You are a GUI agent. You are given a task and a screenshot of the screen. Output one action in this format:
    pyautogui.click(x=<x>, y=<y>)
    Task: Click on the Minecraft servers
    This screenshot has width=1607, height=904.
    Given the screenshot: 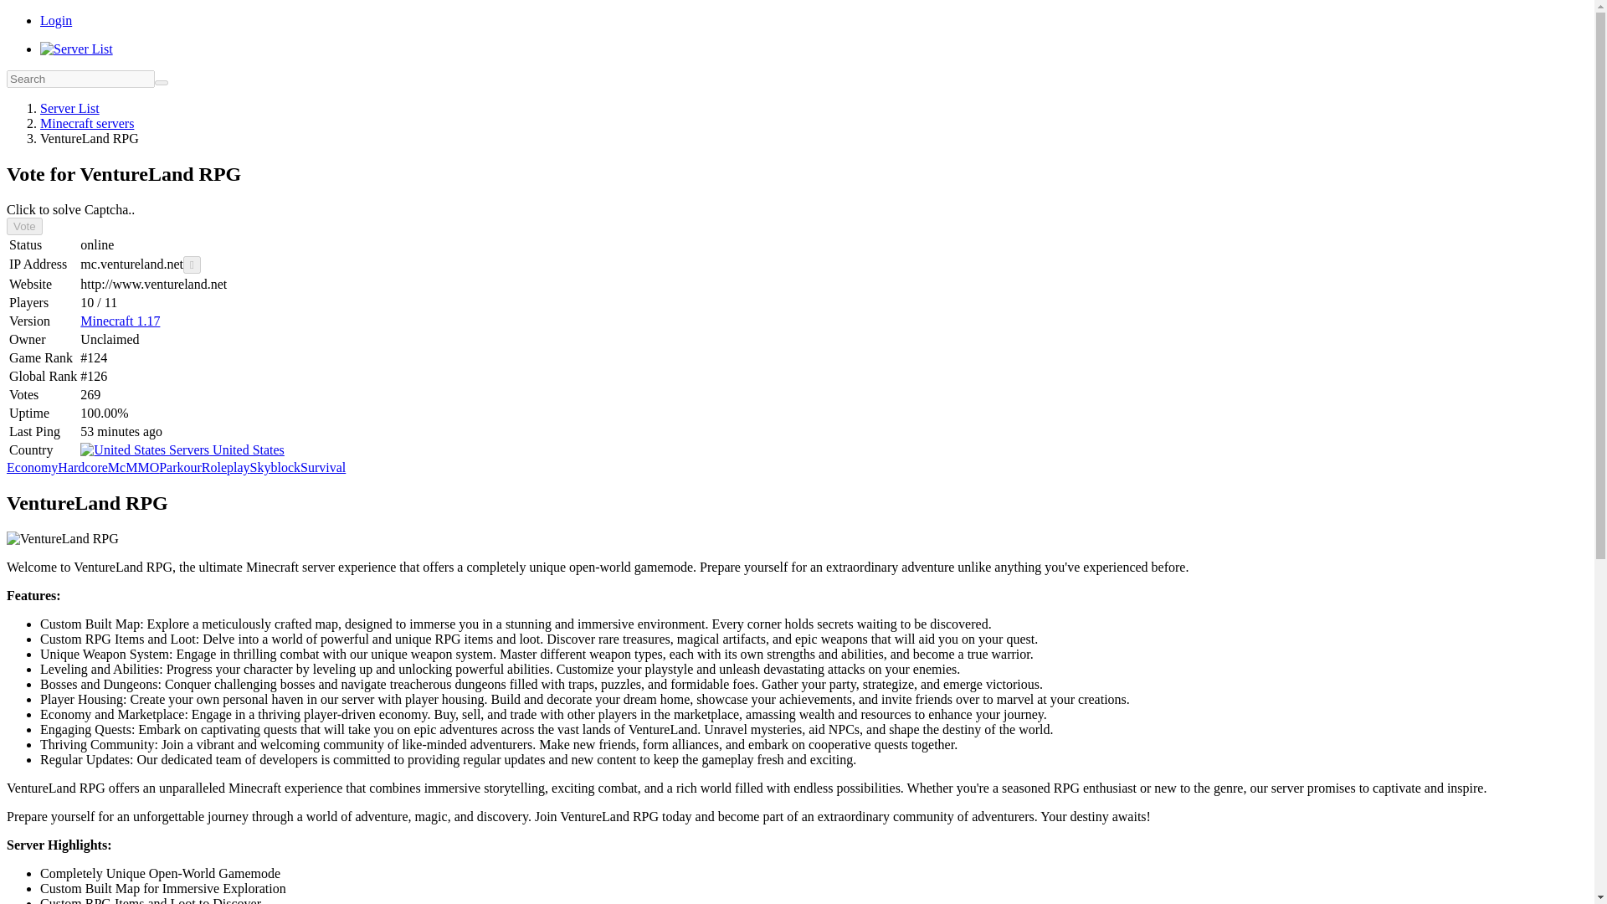 What is the action you would take?
    pyautogui.click(x=87, y=123)
    